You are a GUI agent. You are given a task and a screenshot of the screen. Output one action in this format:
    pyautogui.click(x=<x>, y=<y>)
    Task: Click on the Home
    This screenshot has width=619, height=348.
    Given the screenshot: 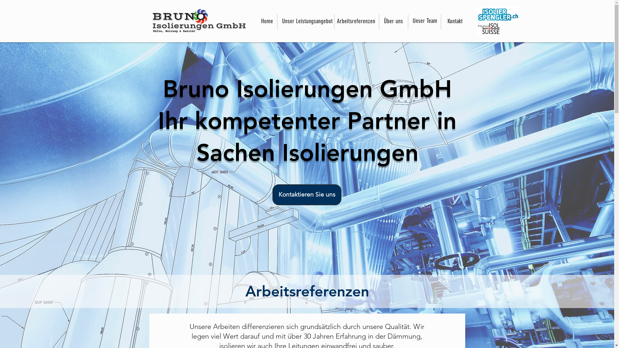 What is the action you would take?
    pyautogui.click(x=267, y=21)
    